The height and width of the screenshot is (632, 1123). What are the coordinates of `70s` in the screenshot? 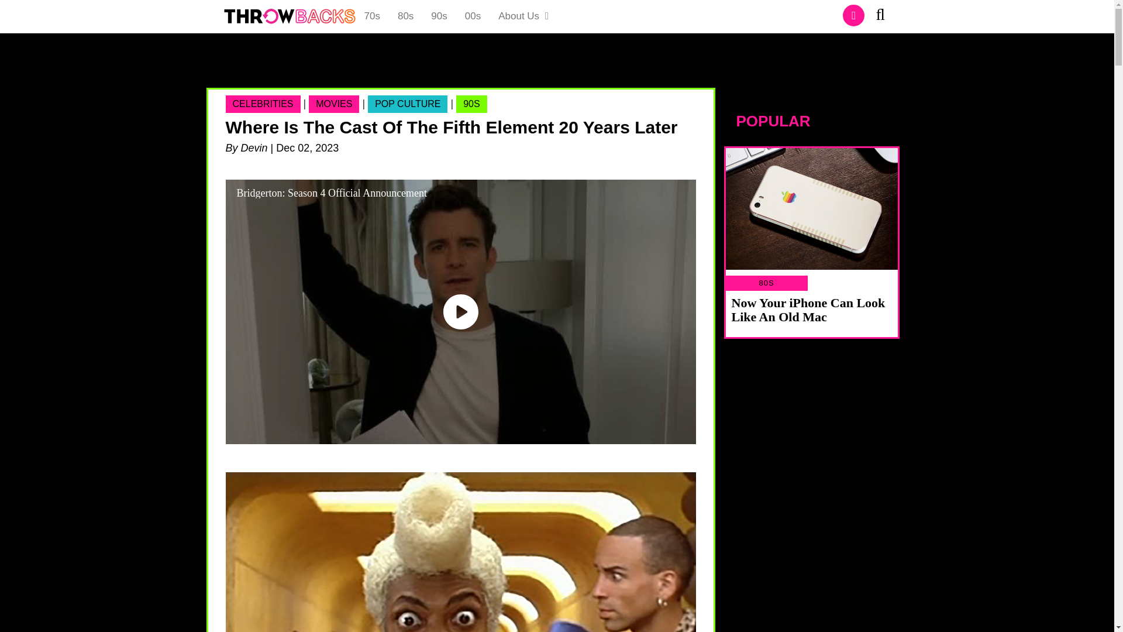 It's located at (372, 16).